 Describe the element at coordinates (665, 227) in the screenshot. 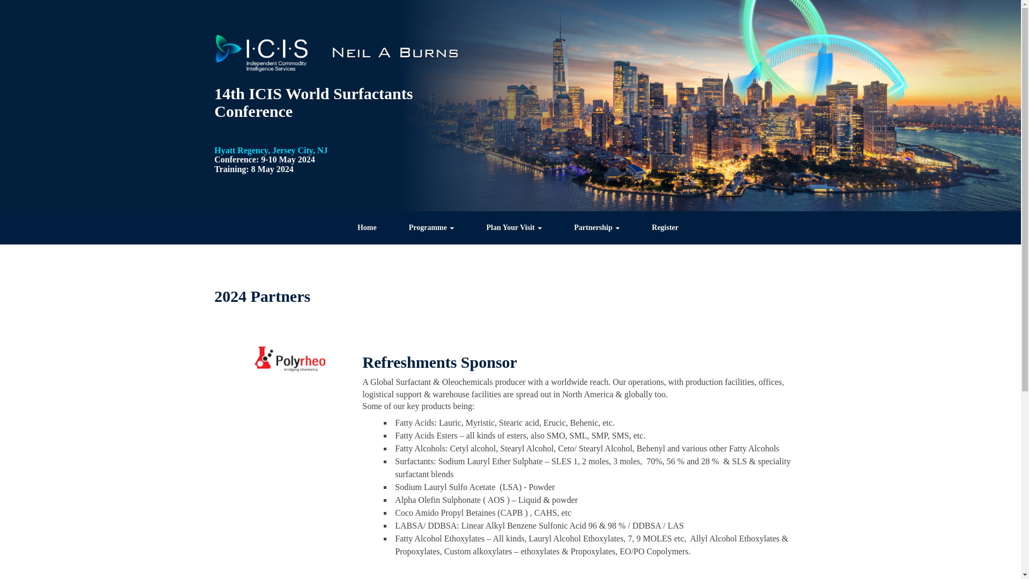

I see `Register` at that location.